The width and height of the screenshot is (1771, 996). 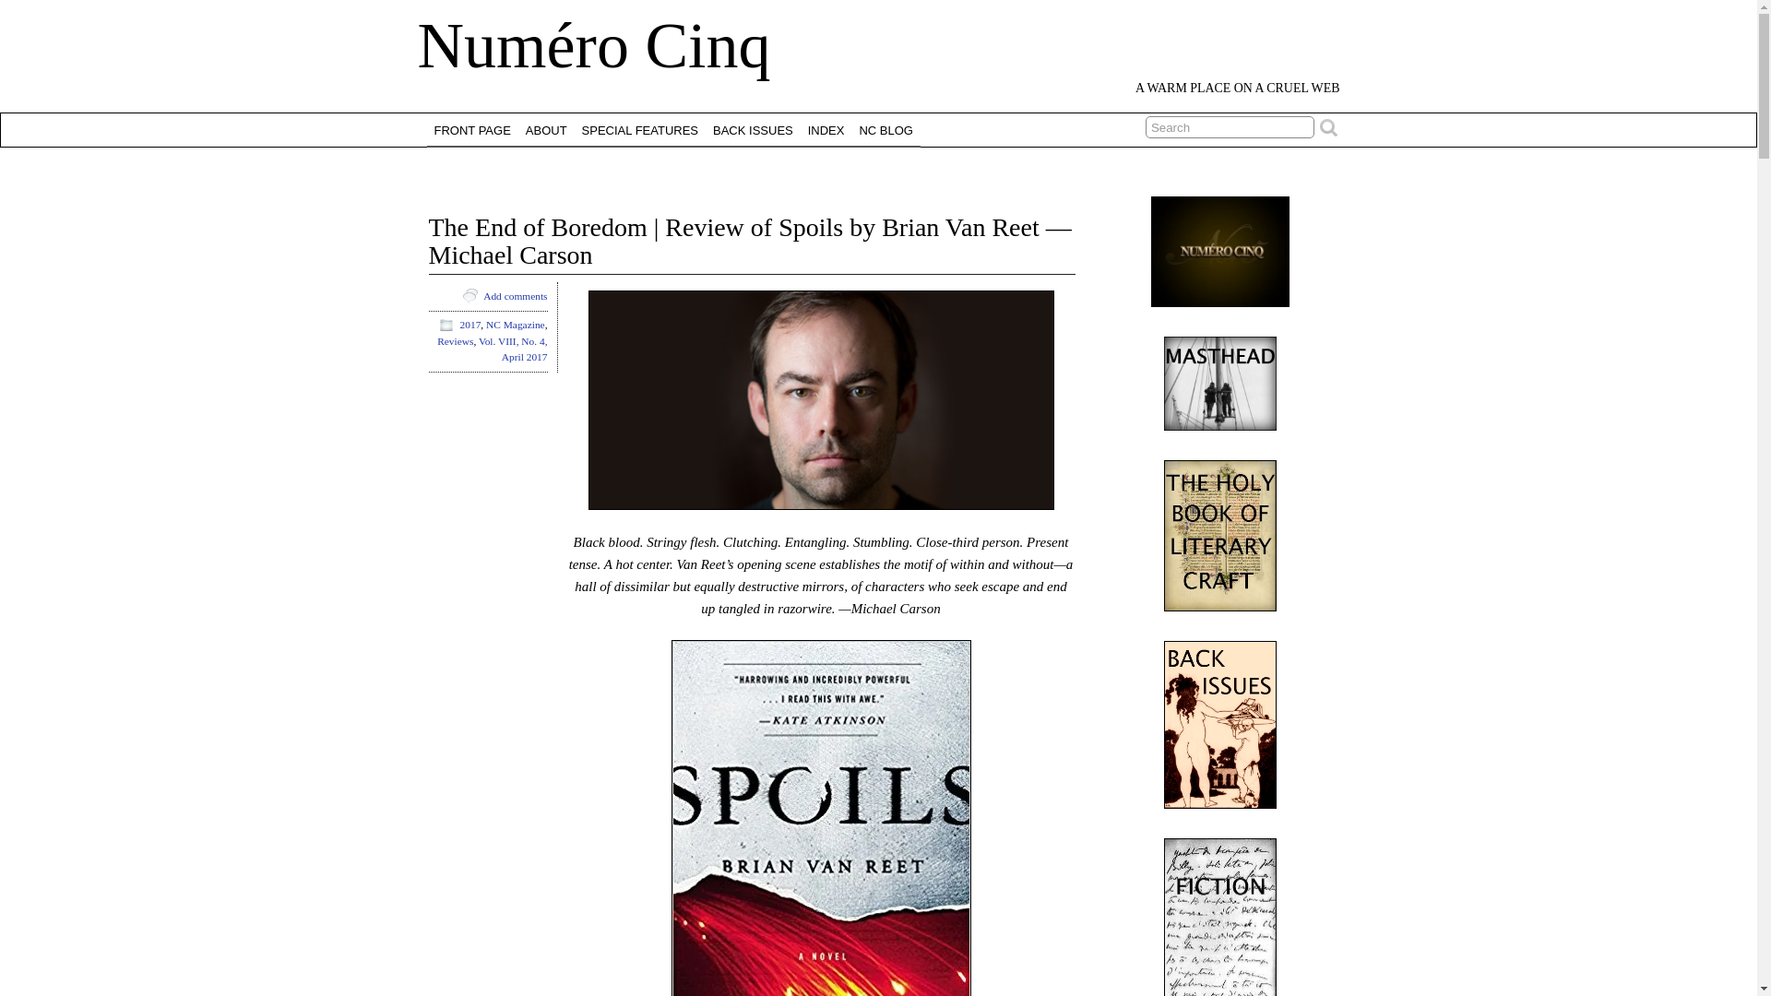 I want to click on SPECIAL FEATURES, so click(x=639, y=129).